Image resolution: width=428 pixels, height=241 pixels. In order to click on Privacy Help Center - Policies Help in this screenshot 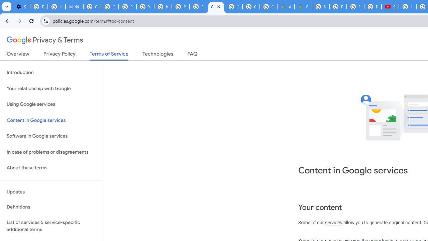, I will do `click(338, 7)`.